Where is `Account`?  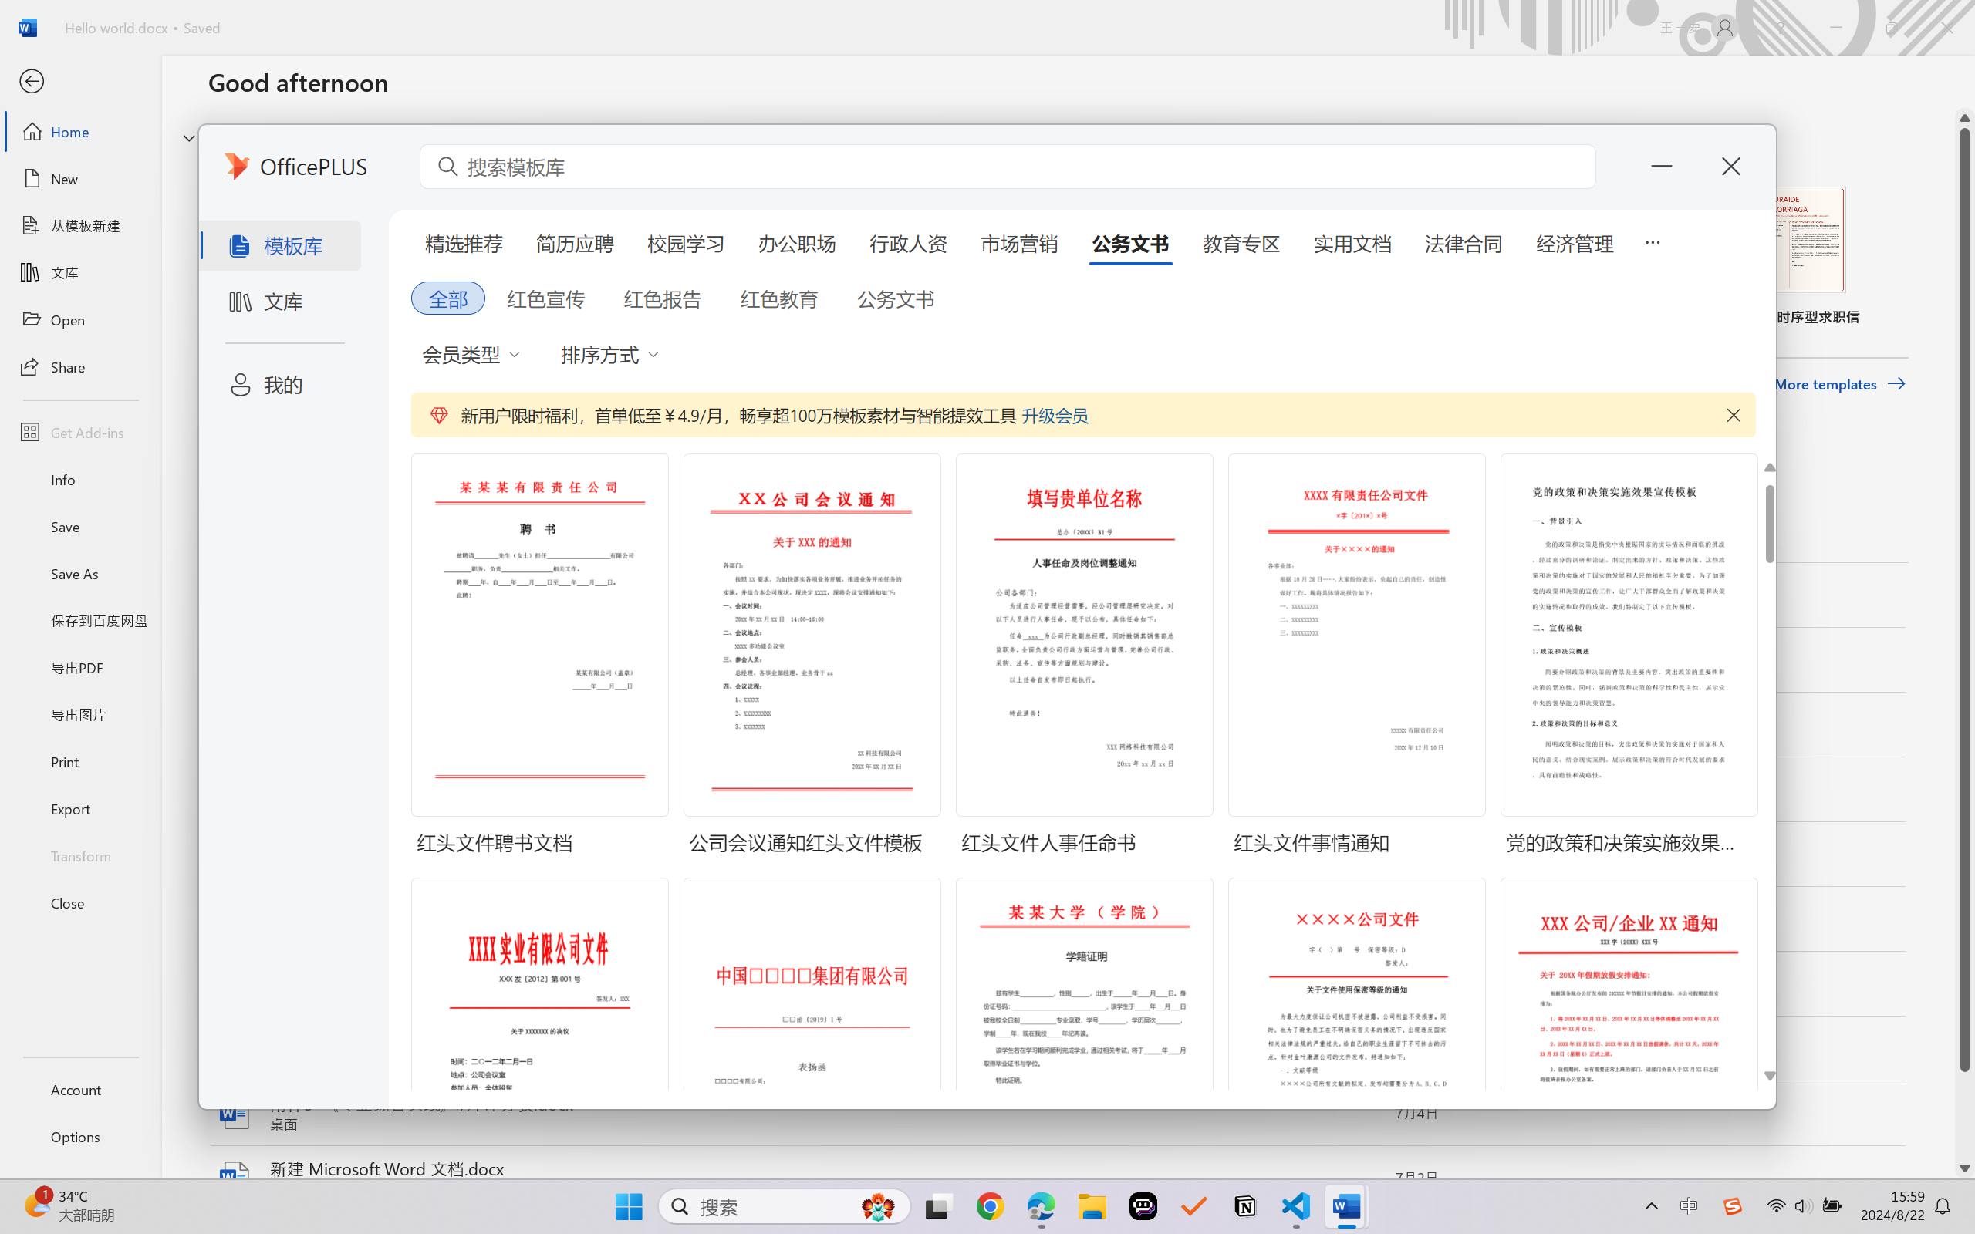 Account is located at coordinates (80, 1089).